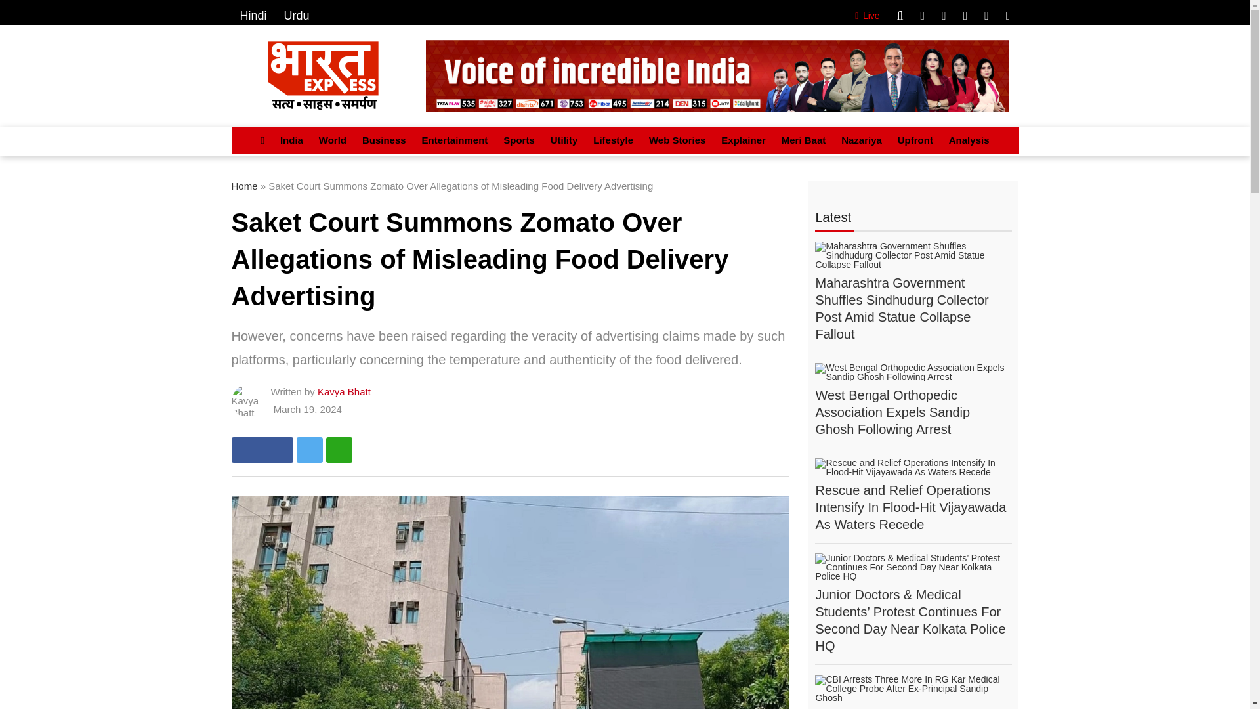 Image resolution: width=1260 pixels, height=709 pixels. Describe the element at coordinates (677, 140) in the screenshot. I see `Web Stories` at that location.